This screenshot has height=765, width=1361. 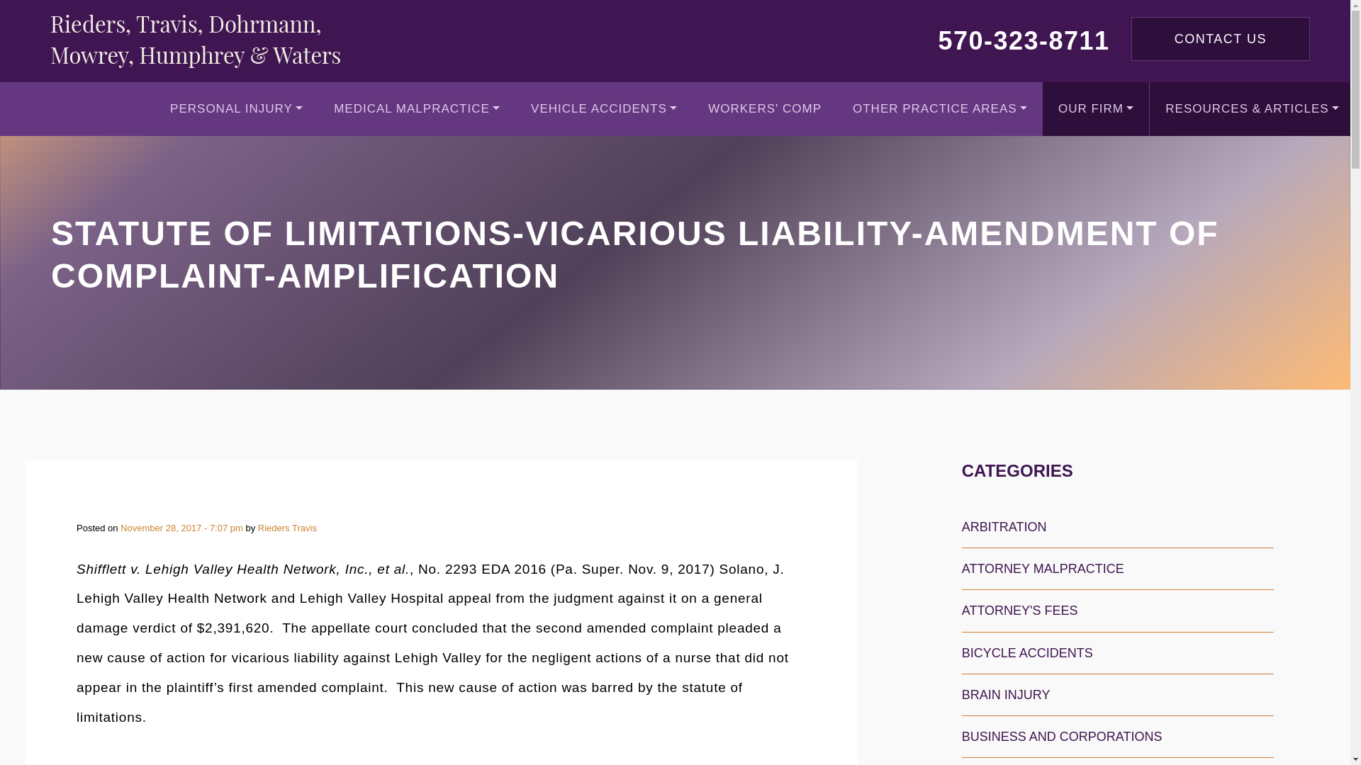 I want to click on Pennsylvania Injury Lawyers, so click(x=196, y=41).